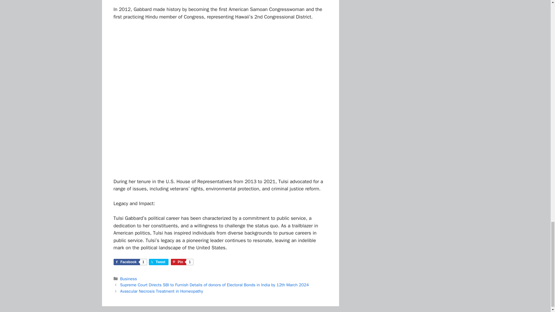  Describe the element at coordinates (182, 262) in the screenshot. I see `Share on Twitter` at that location.